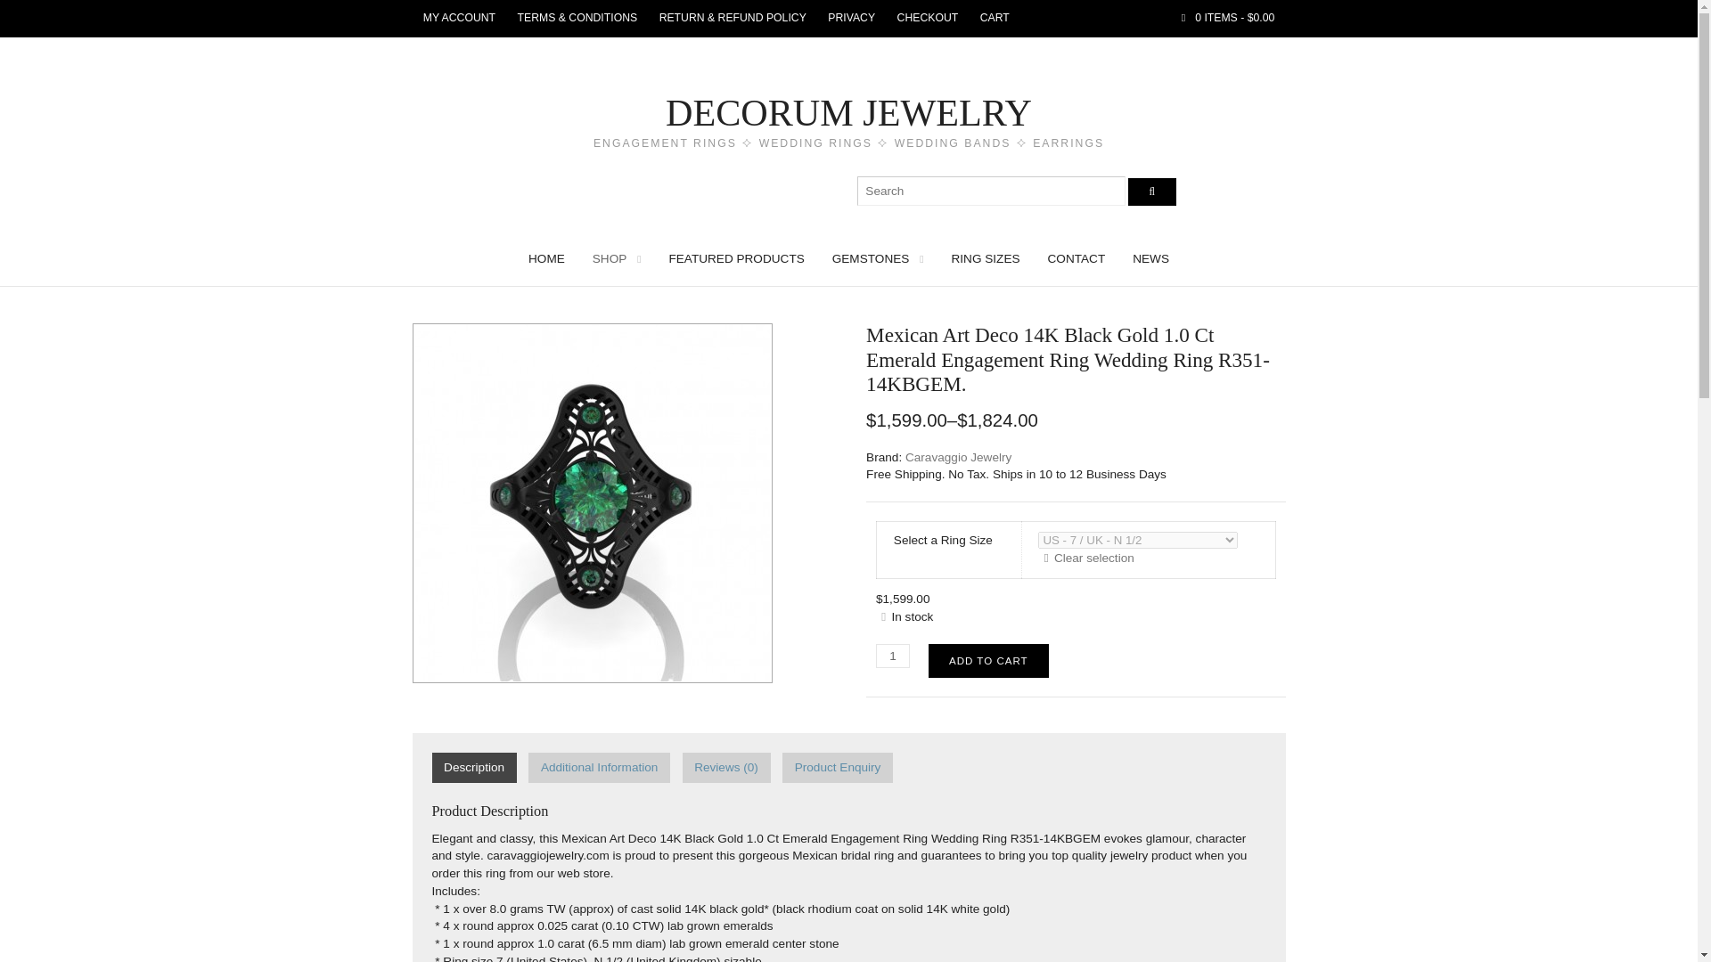  What do you see at coordinates (546, 258) in the screenshot?
I see `HOME` at bounding box center [546, 258].